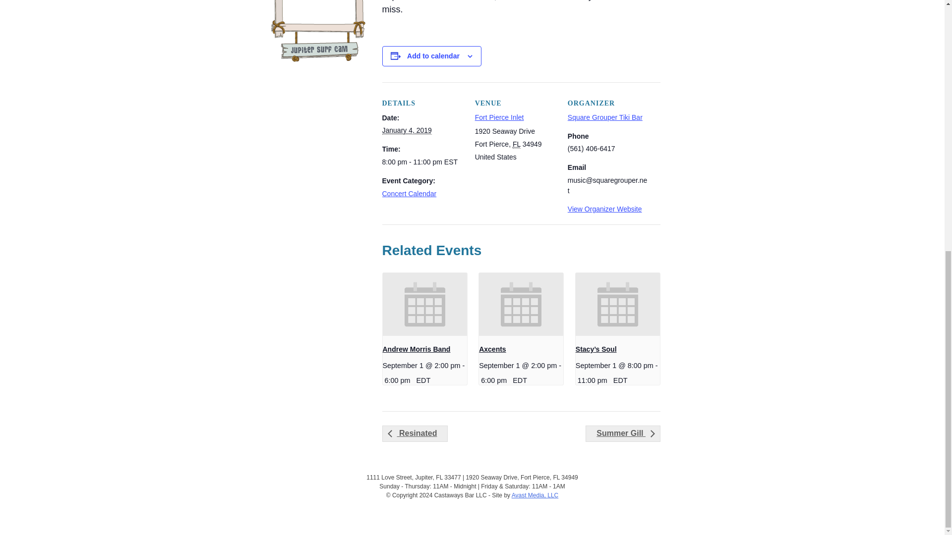  What do you see at coordinates (517, 144) in the screenshot?
I see `Florida` at bounding box center [517, 144].